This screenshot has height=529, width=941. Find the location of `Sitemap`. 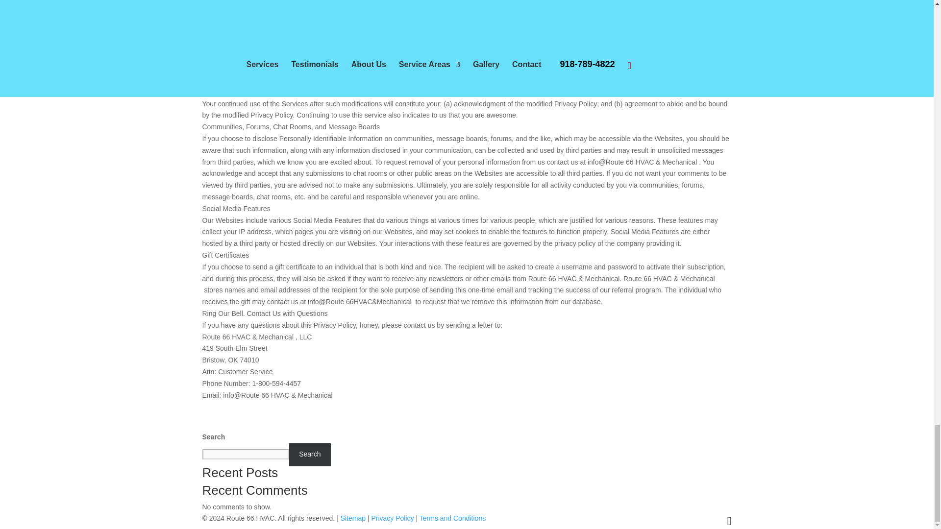

Sitemap is located at coordinates (353, 518).